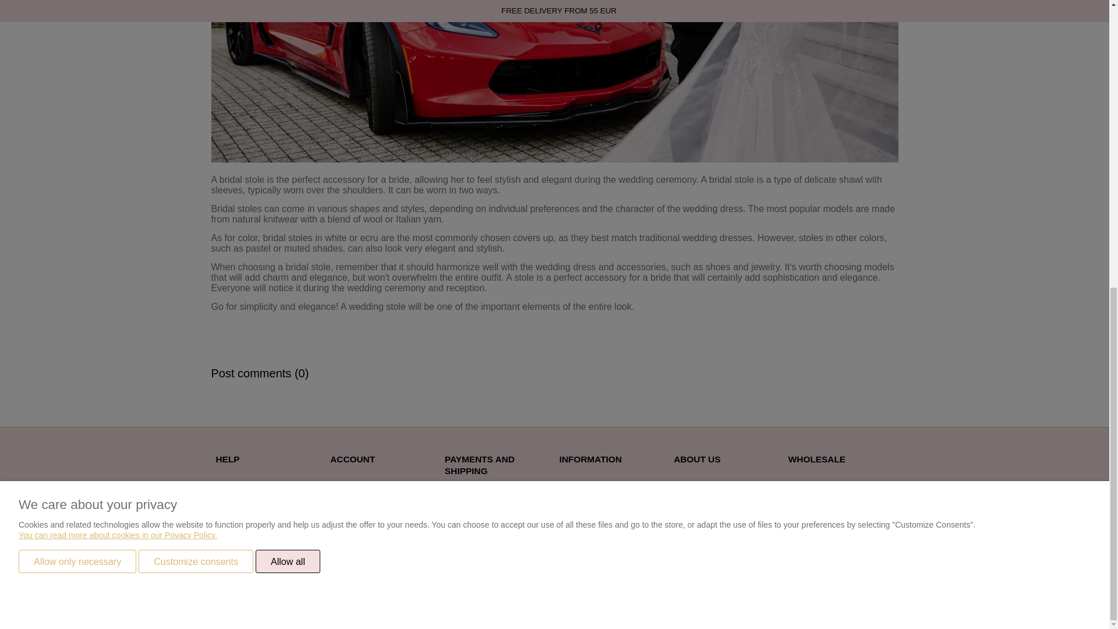  Describe the element at coordinates (260, 515) in the screenshot. I see `Gift Voucher Regulations` at that location.